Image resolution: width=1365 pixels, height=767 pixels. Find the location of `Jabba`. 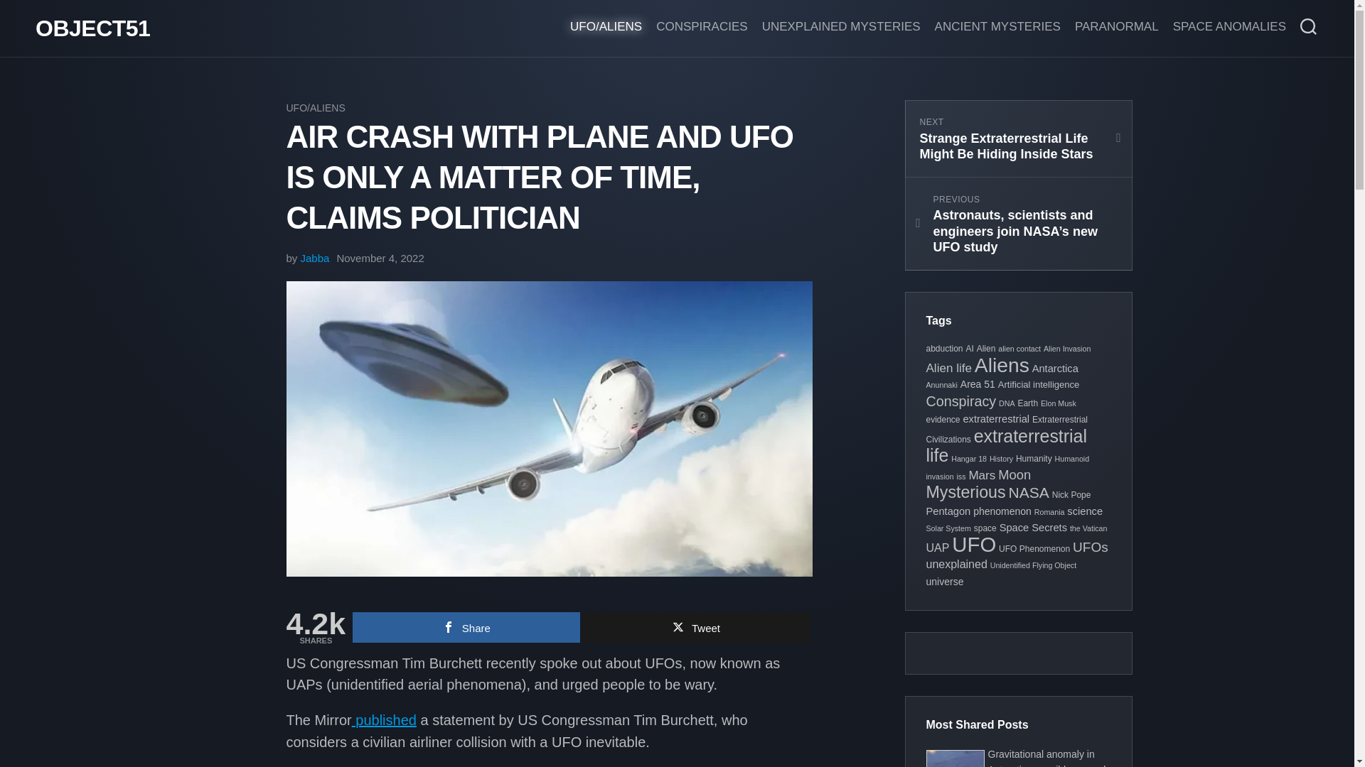

Jabba is located at coordinates (315, 258).